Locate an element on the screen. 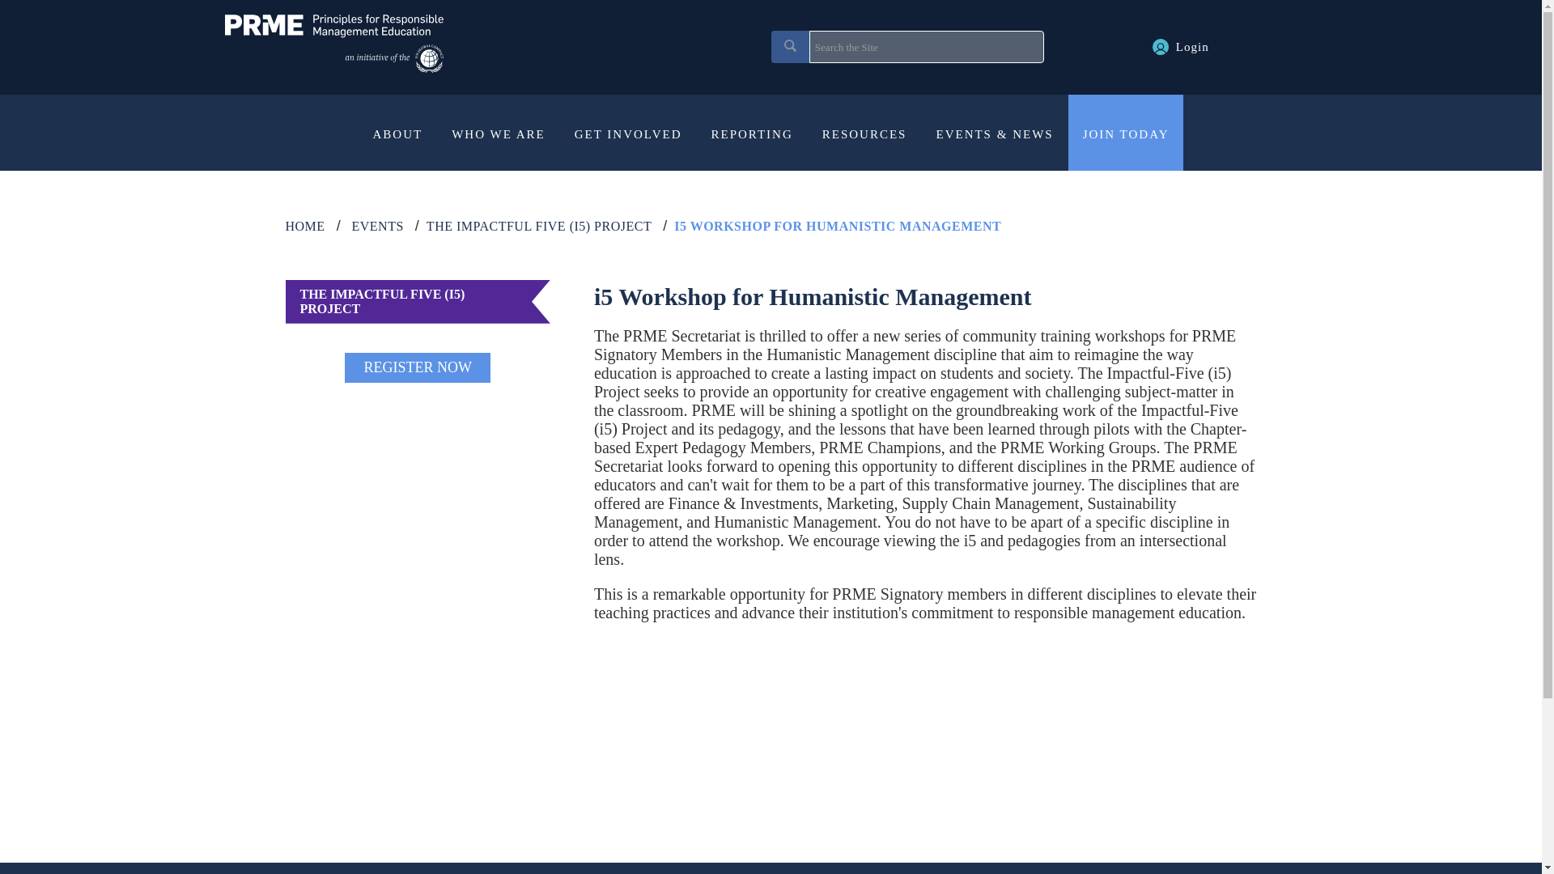 The width and height of the screenshot is (1554, 874). WHO WE ARE is located at coordinates (498, 134).